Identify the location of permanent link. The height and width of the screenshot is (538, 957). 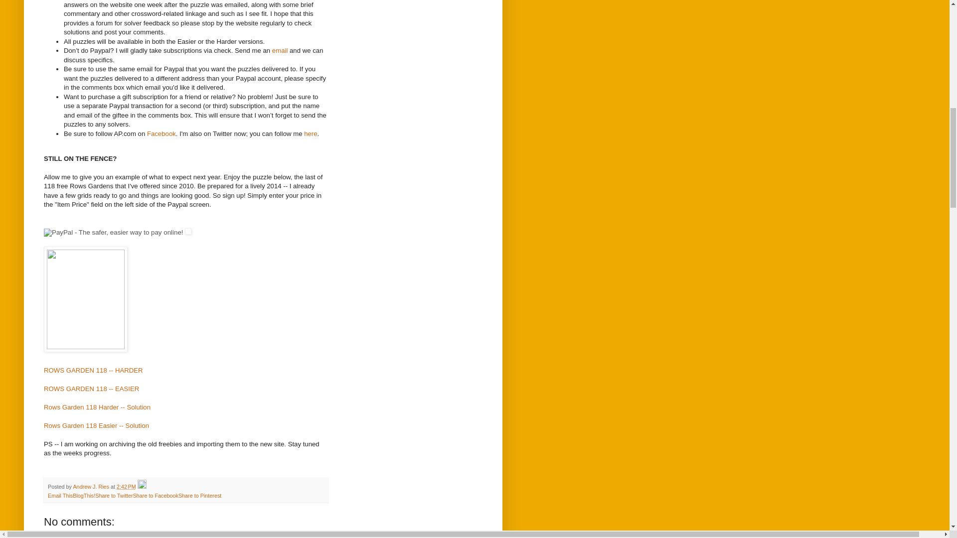
(126, 486).